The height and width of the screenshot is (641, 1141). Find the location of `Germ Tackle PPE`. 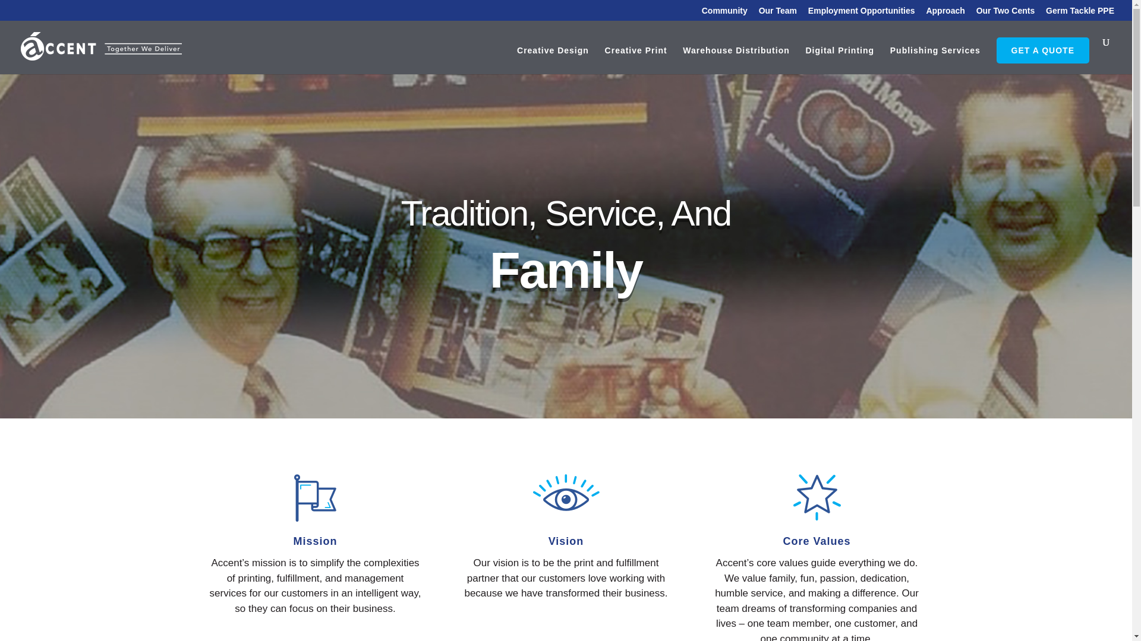

Germ Tackle PPE is located at coordinates (1080, 13).